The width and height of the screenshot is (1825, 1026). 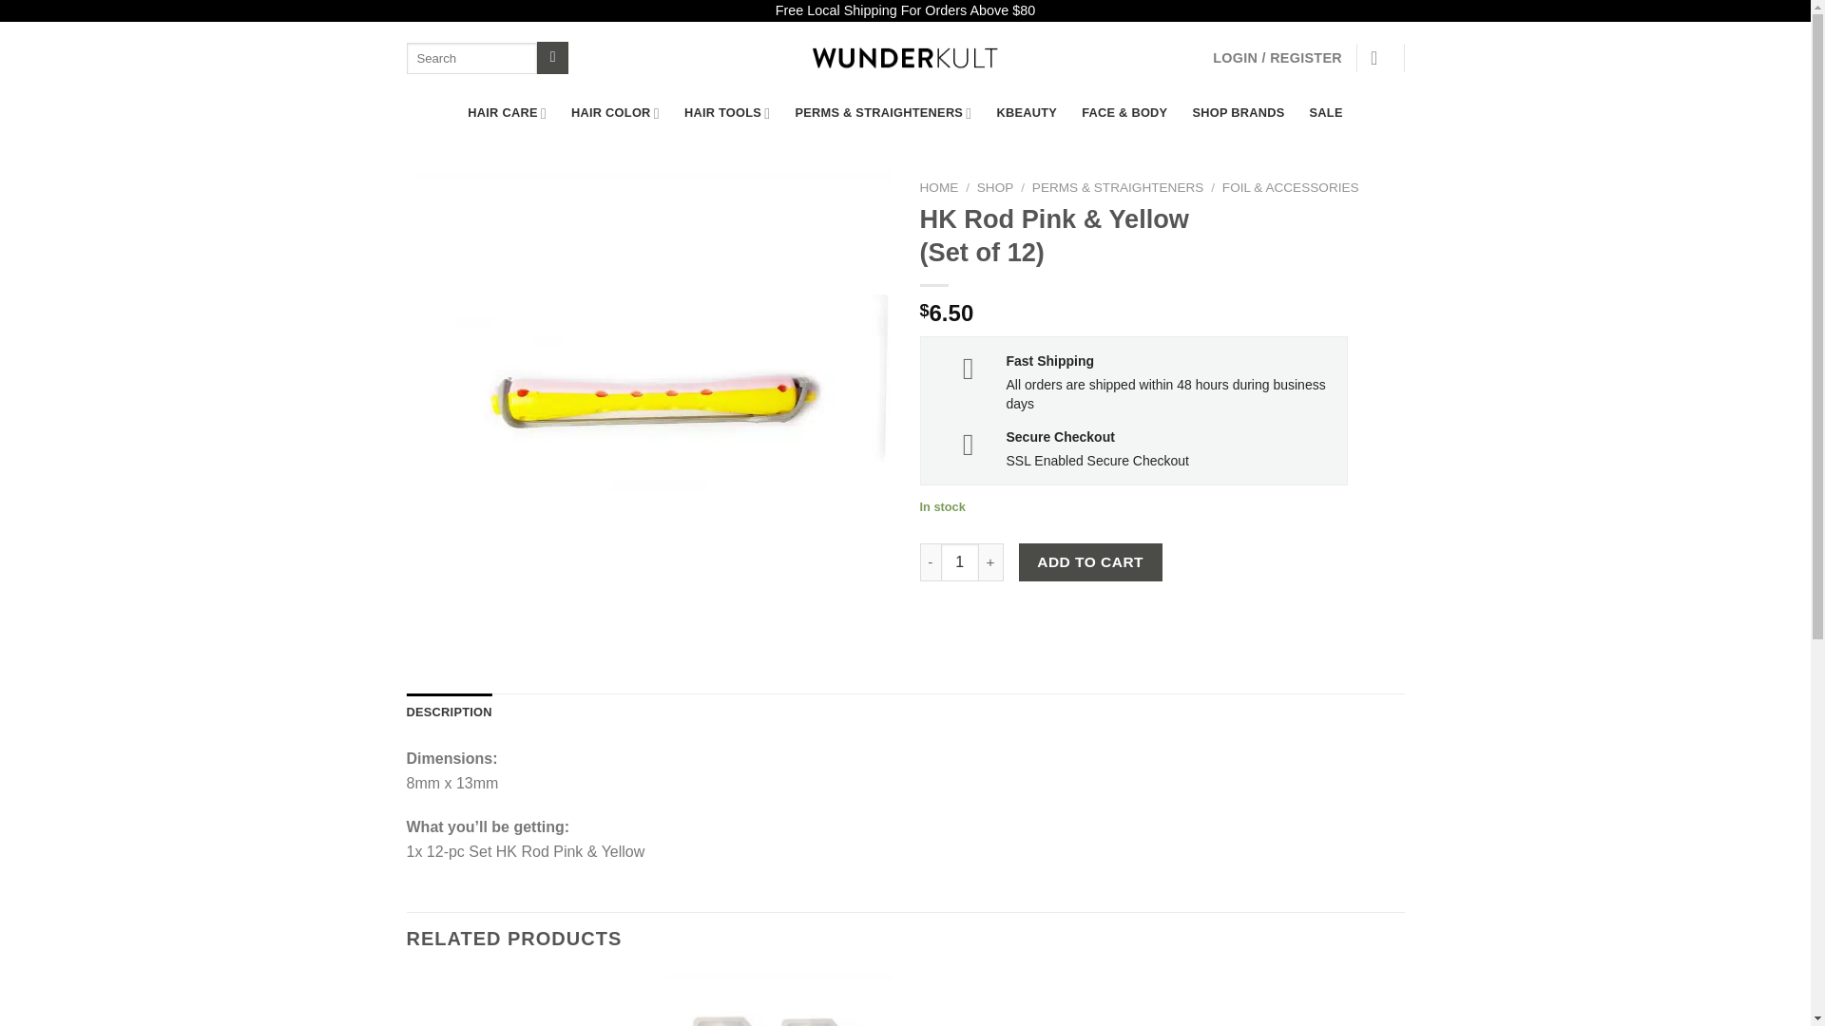 I want to click on HAIR COLOR, so click(x=614, y=113).